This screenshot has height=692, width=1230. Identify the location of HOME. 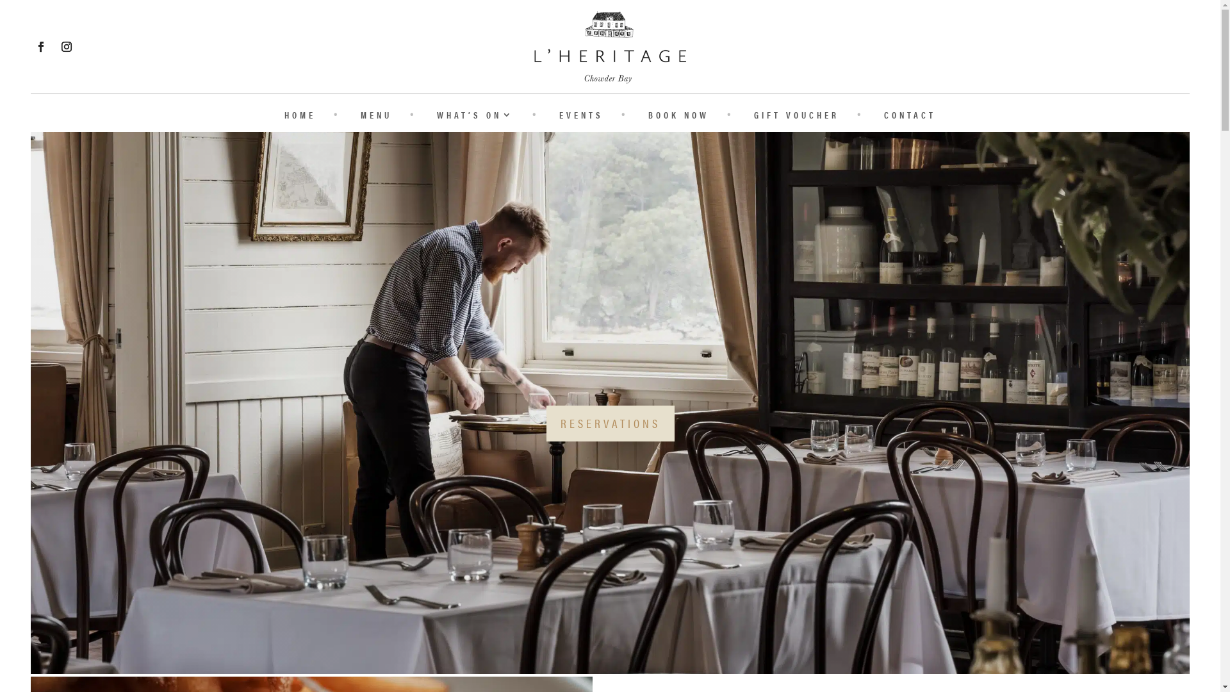
(300, 117).